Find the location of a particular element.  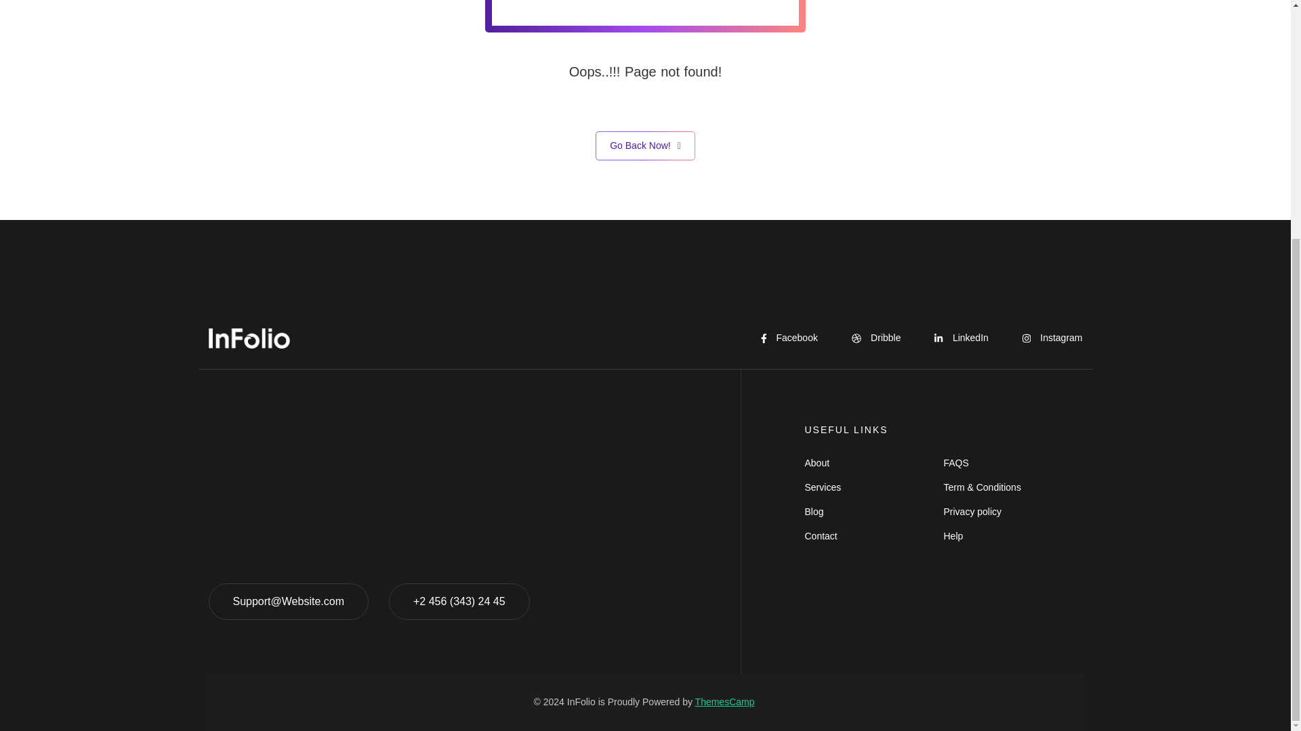

Facebook is located at coordinates (789, 337).